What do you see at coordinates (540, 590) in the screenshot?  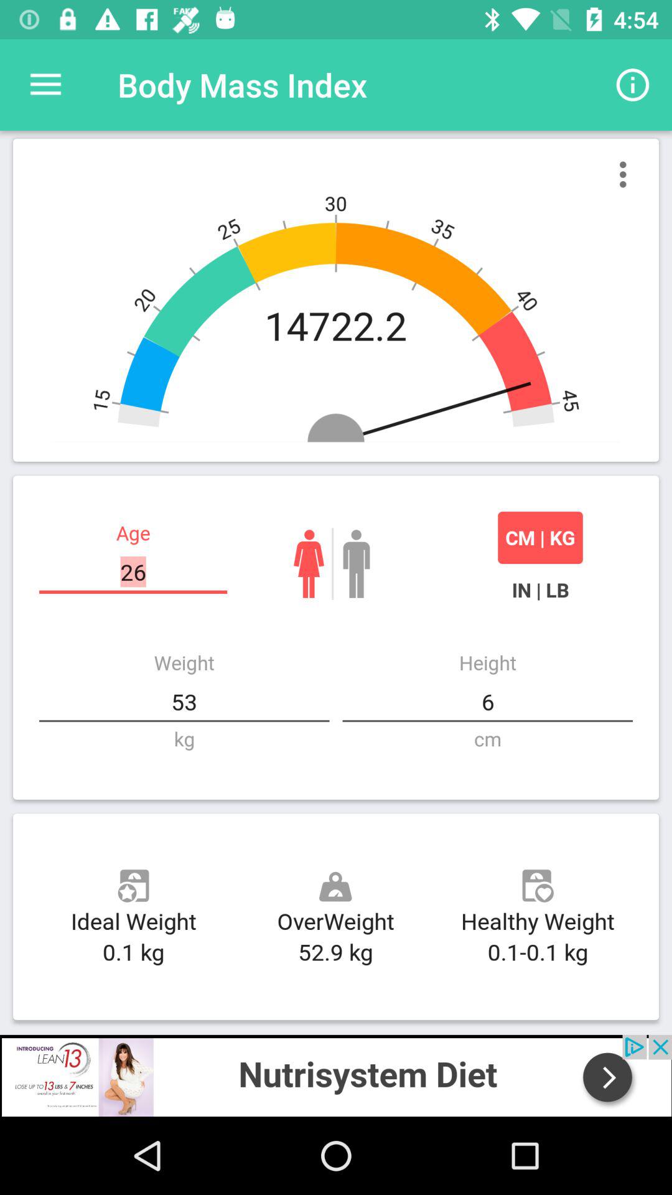 I see `click on the units above heights` at bounding box center [540, 590].